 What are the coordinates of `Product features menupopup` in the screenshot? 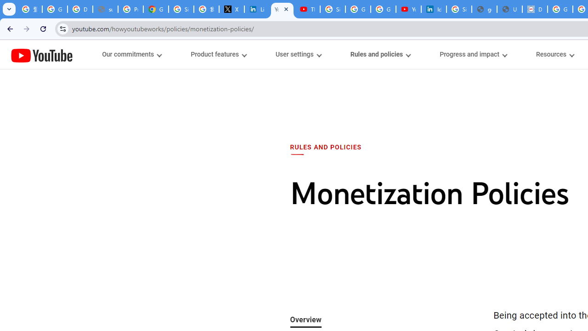 It's located at (218, 54).